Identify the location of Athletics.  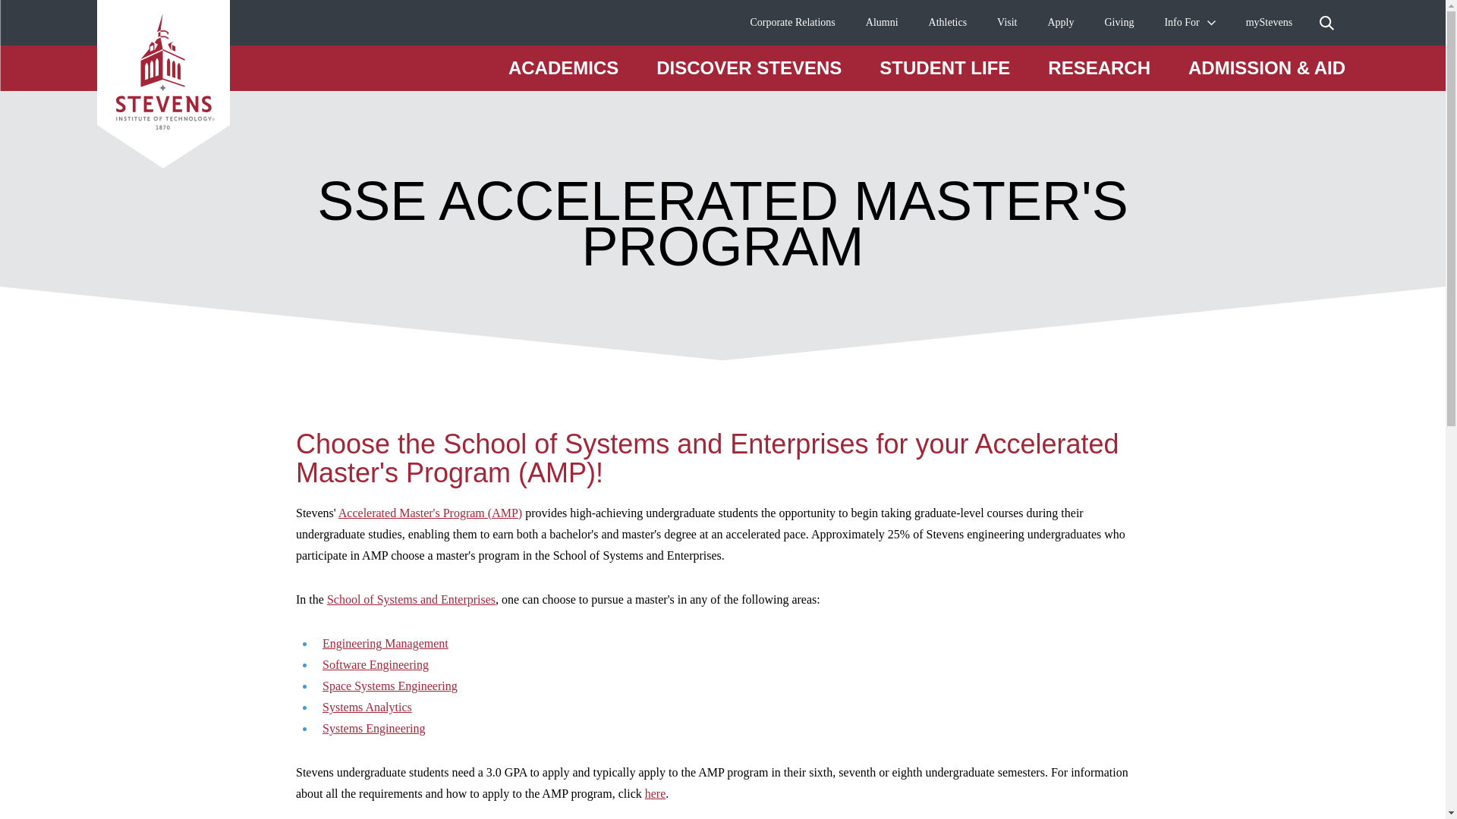
(948, 23).